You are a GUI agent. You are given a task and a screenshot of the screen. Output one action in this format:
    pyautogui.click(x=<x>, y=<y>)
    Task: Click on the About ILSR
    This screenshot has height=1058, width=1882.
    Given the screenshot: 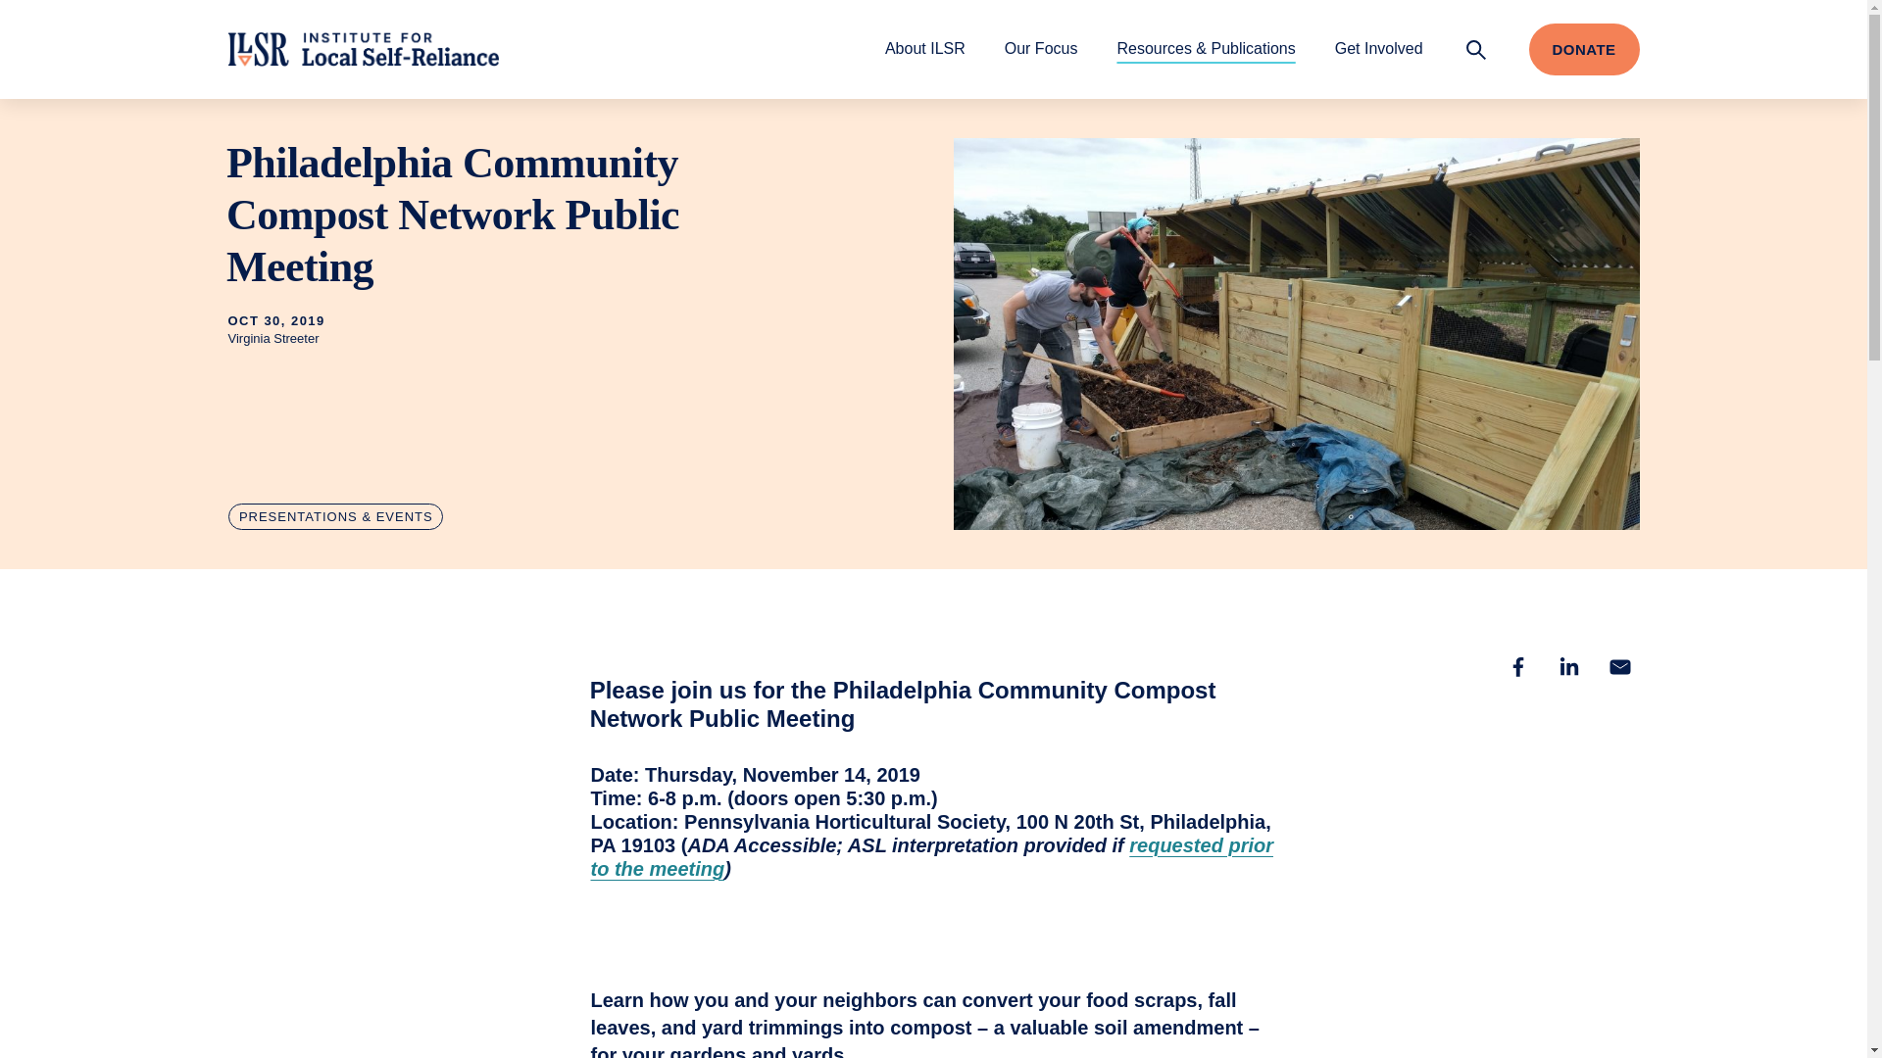 What is the action you would take?
    pyautogui.click(x=924, y=48)
    